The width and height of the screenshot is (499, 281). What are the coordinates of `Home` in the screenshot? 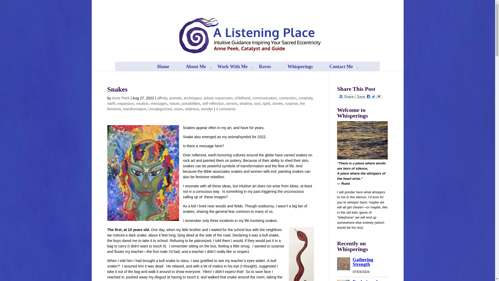 It's located at (168, 70).